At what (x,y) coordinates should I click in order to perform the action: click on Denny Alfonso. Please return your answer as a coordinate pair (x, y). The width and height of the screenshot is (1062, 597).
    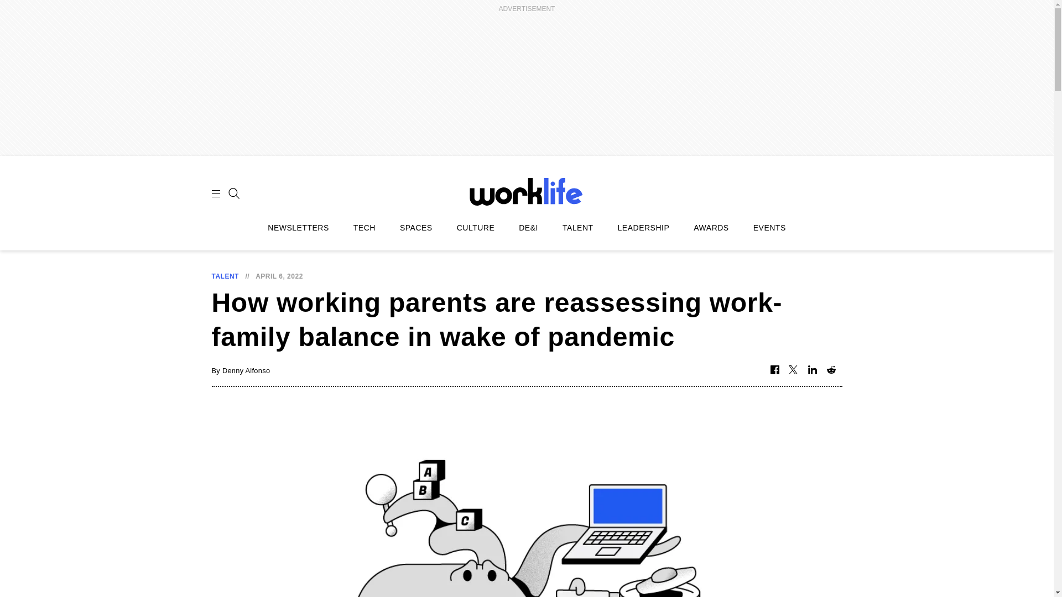
    Looking at the image, I should click on (246, 370).